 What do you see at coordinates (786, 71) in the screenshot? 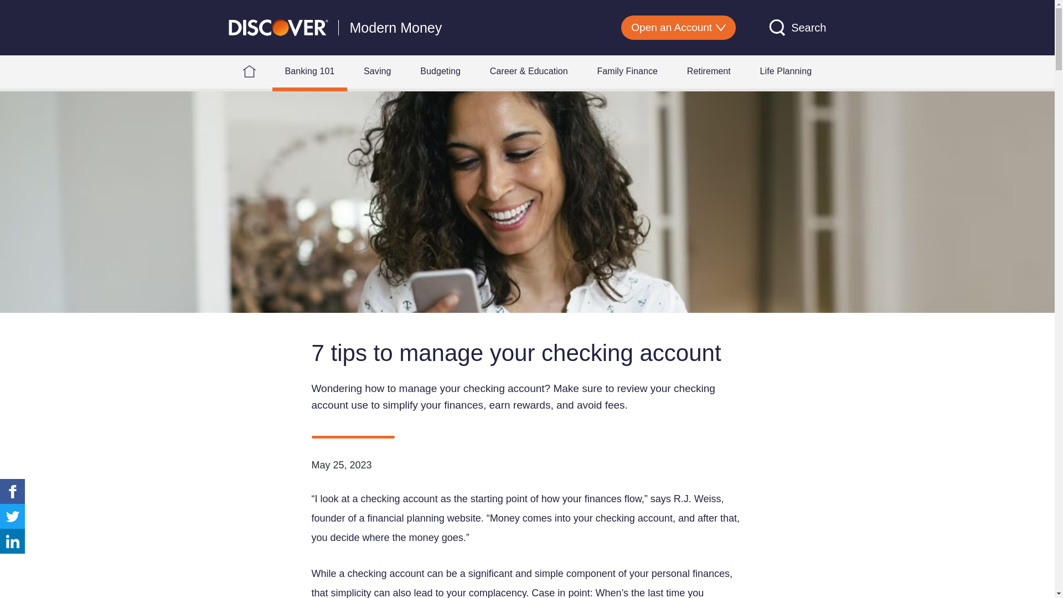
I see `Life Planning` at bounding box center [786, 71].